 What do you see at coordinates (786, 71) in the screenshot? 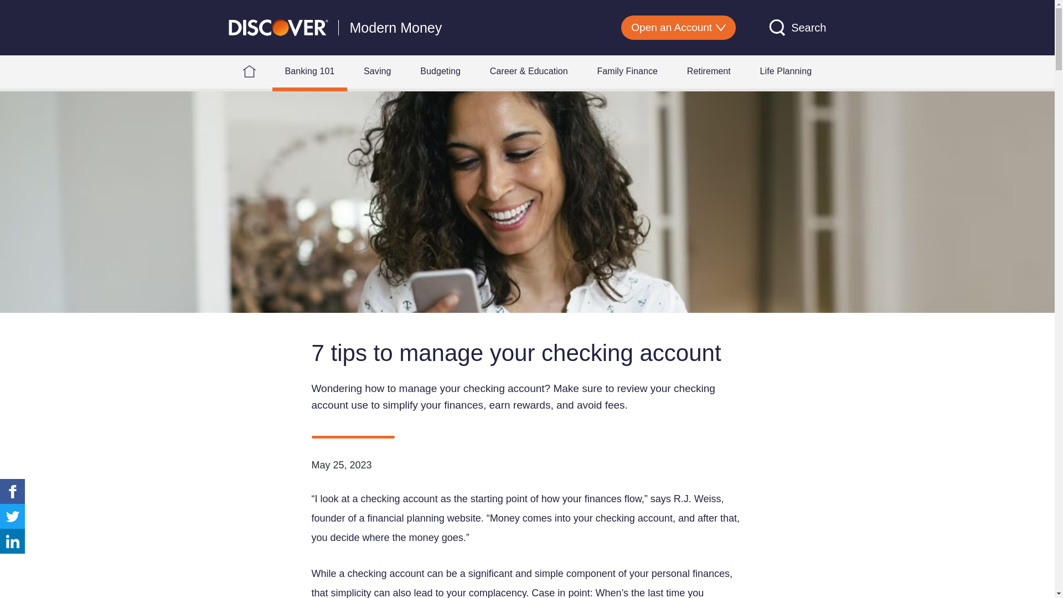
I see `Life Planning` at bounding box center [786, 71].